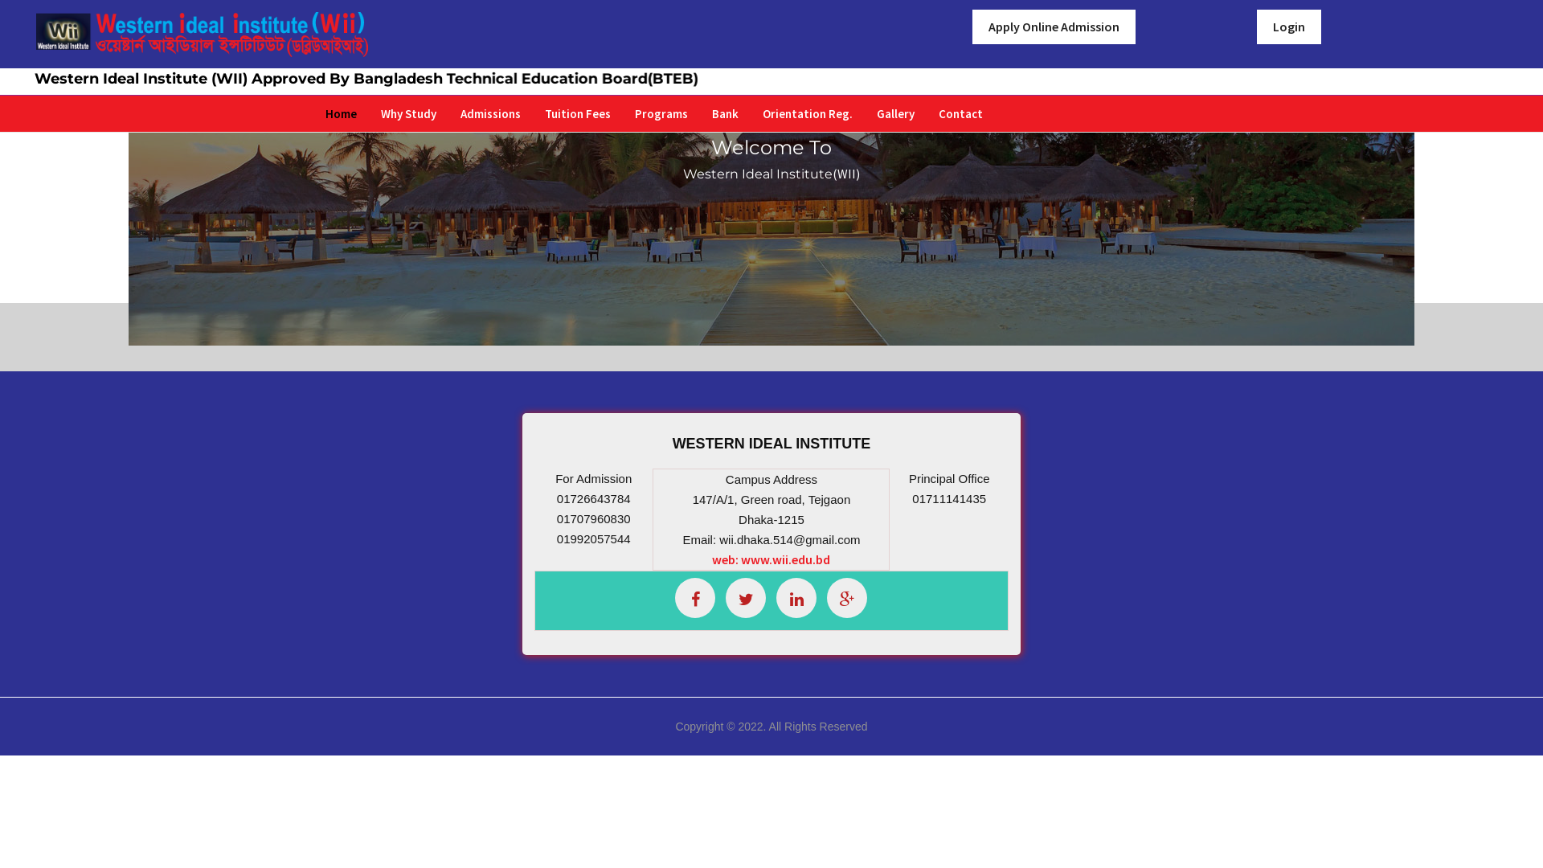 The image size is (1543, 868). Describe the element at coordinates (961, 114) in the screenshot. I see `Contact` at that location.